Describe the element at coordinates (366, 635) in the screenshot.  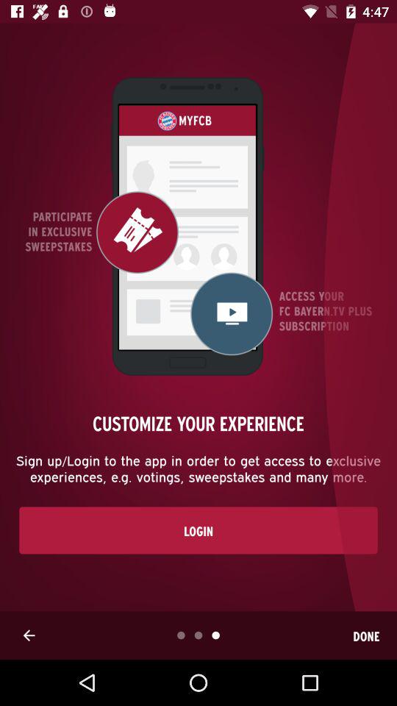
I see `open icon at the bottom right corner` at that location.